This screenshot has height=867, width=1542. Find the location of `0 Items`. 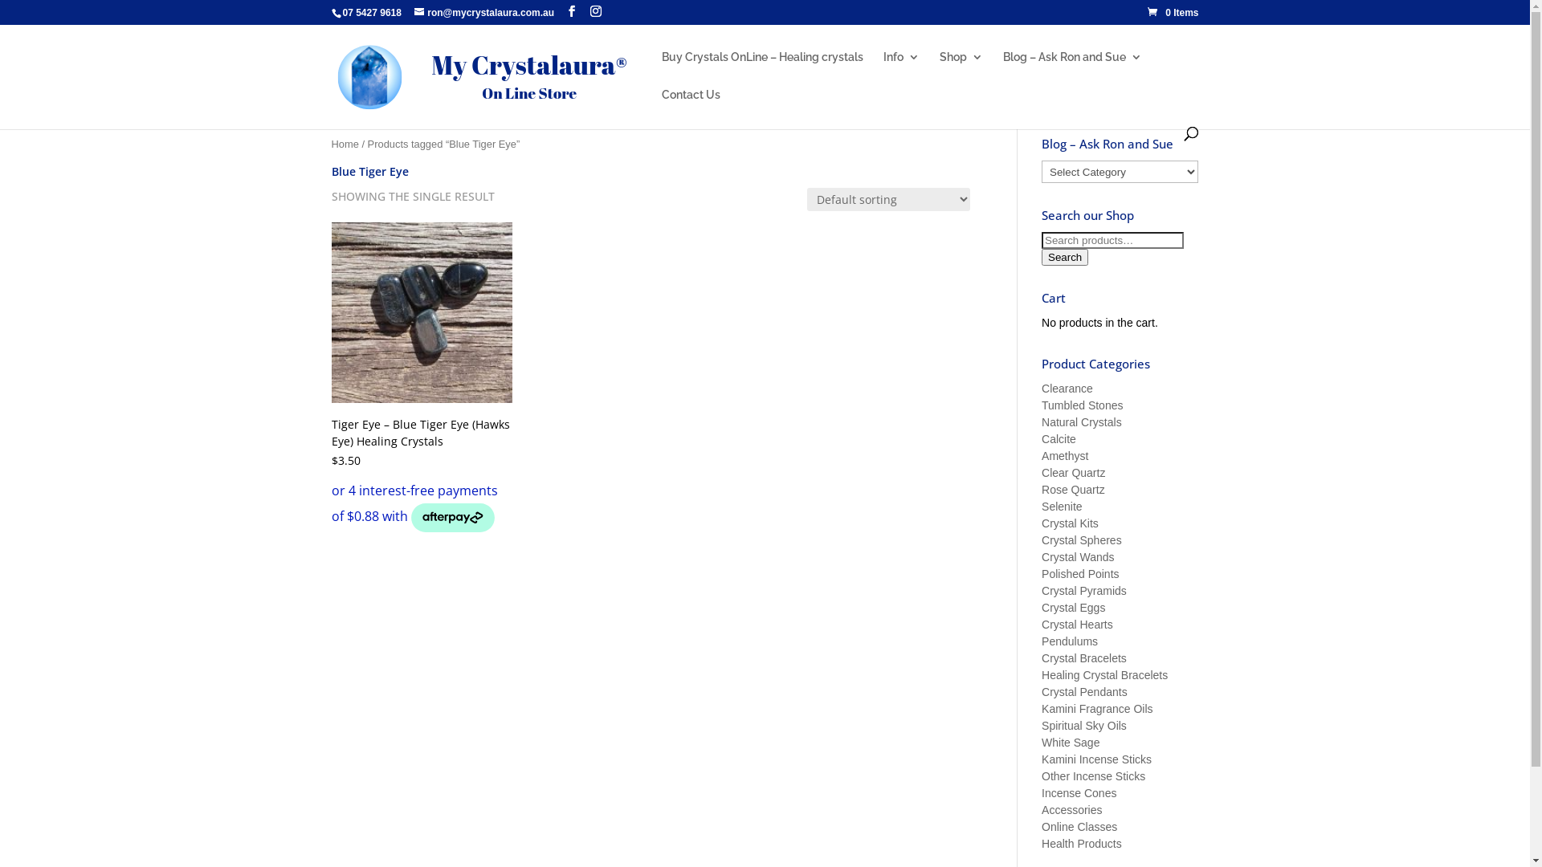

0 Items is located at coordinates (1173, 13).